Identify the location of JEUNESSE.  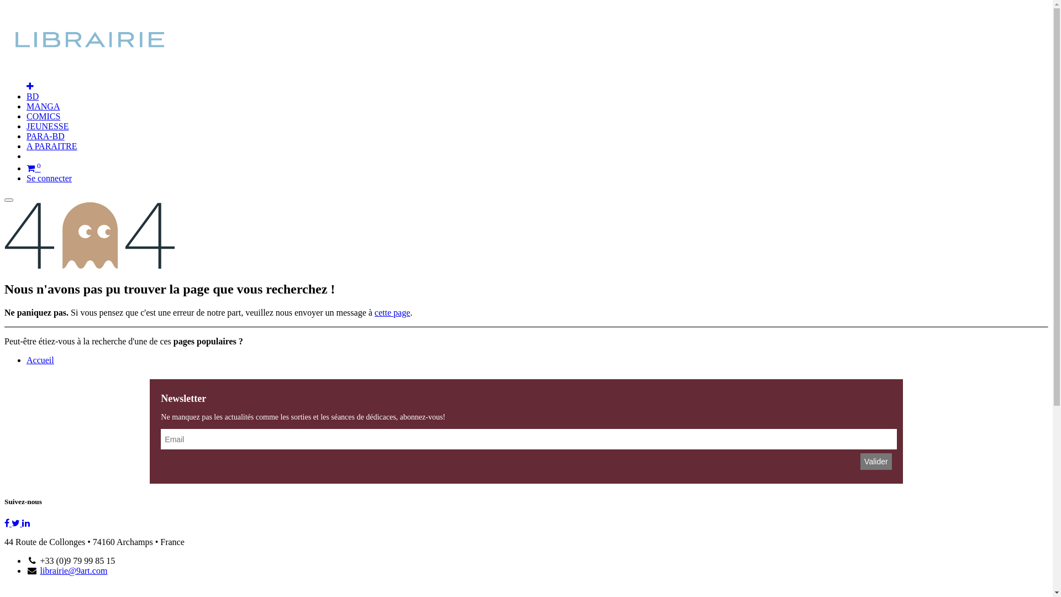
(48, 126).